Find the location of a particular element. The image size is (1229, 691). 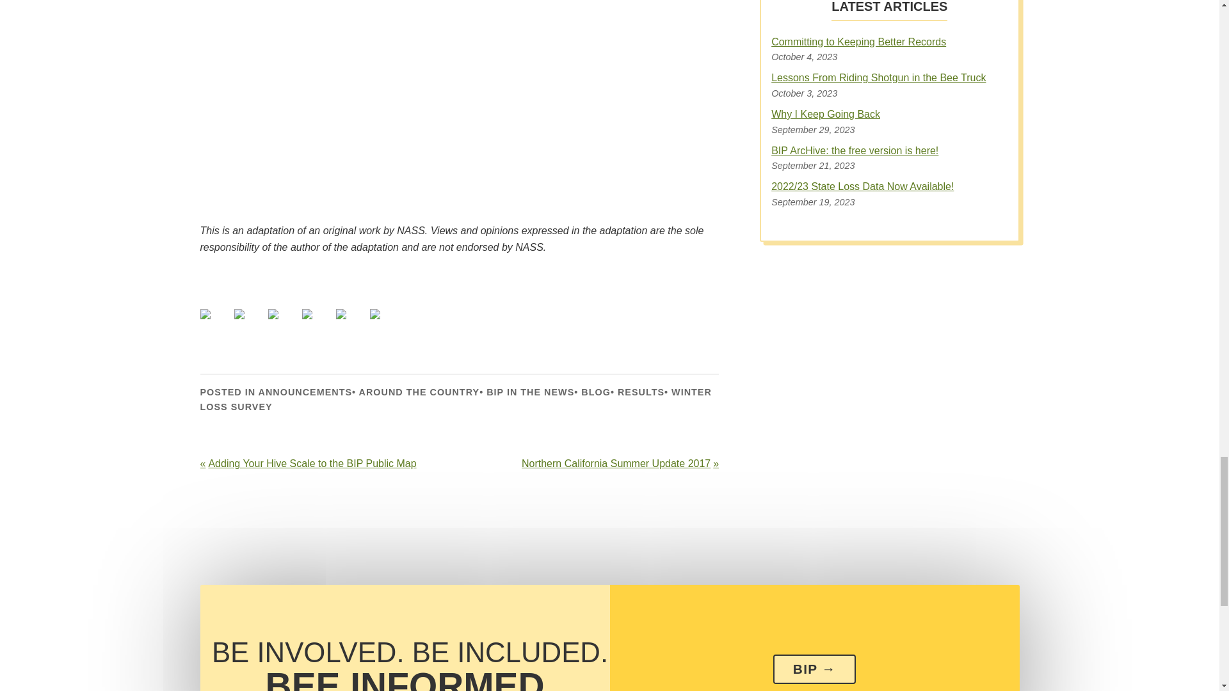

WINTER LOSS SURVEY is located at coordinates (455, 399).